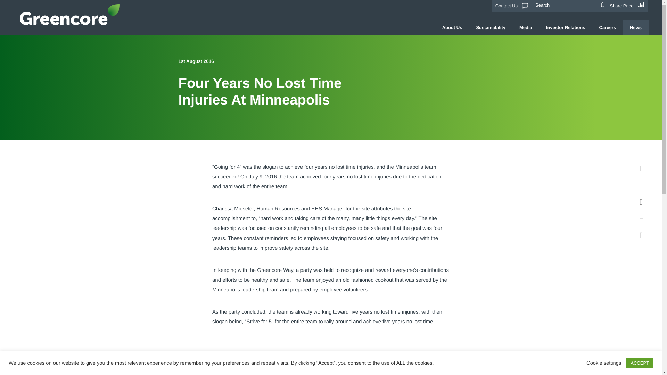 This screenshot has height=375, width=667. What do you see at coordinates (491, 27) in the screenshot?
I see `Sustainability` at bounding box center [491, 27].